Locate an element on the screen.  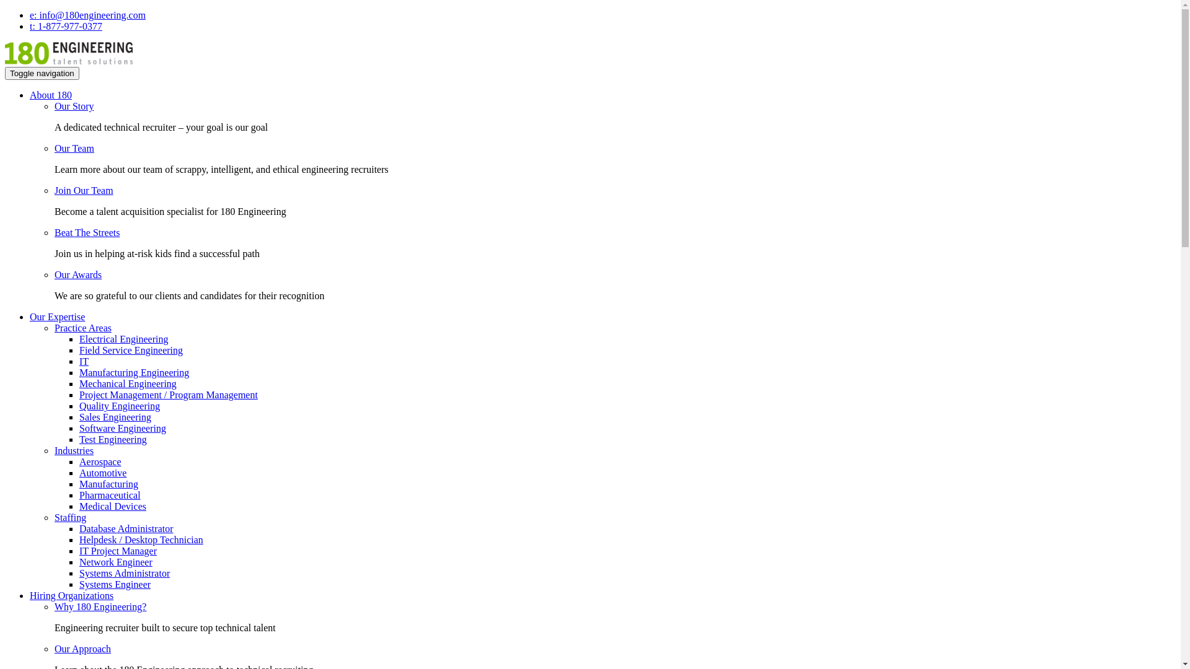
Database Administrator is located at coordinates (126, 529).